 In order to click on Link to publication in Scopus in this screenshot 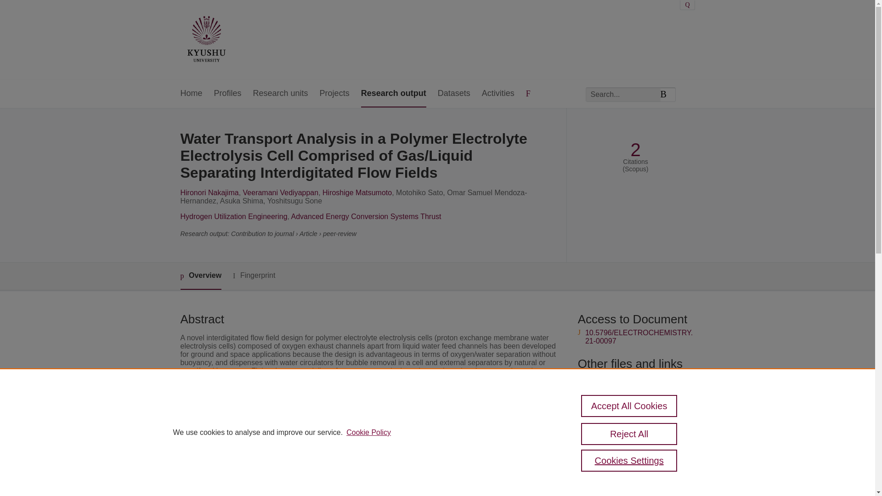, I will do `click(633, 378)`.